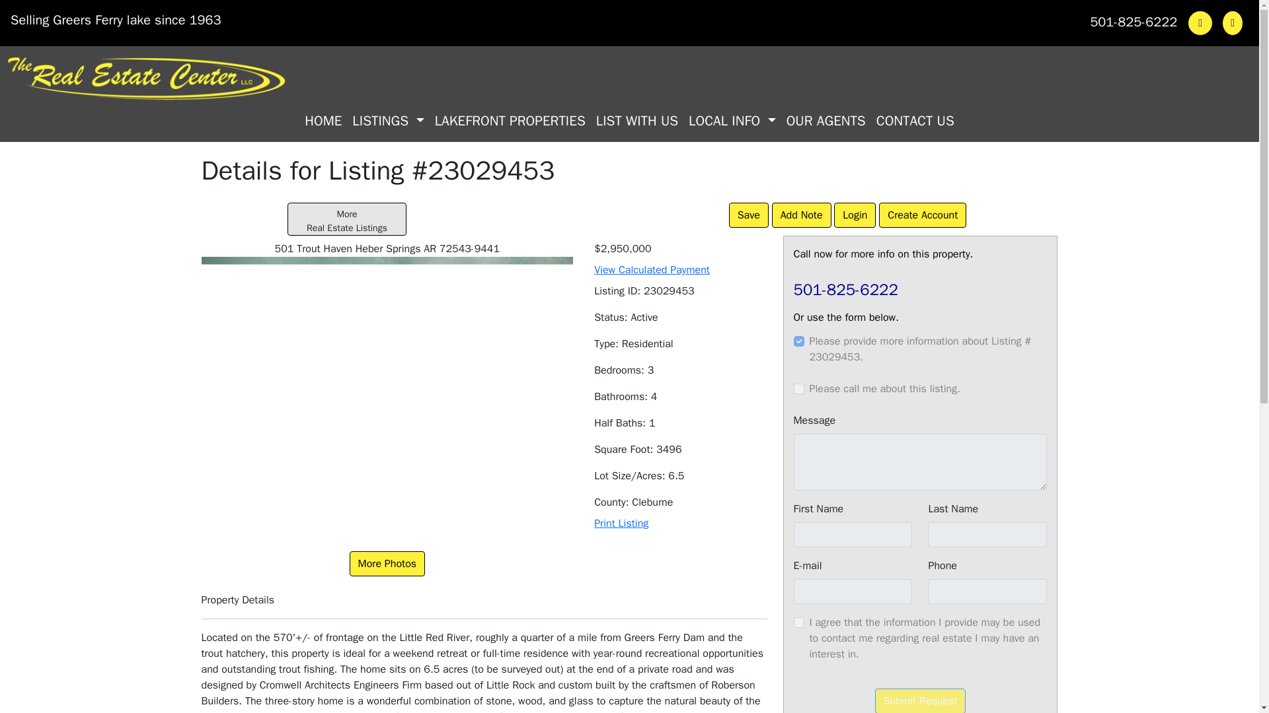  I want to click on Submit Request, so click(798, 389).